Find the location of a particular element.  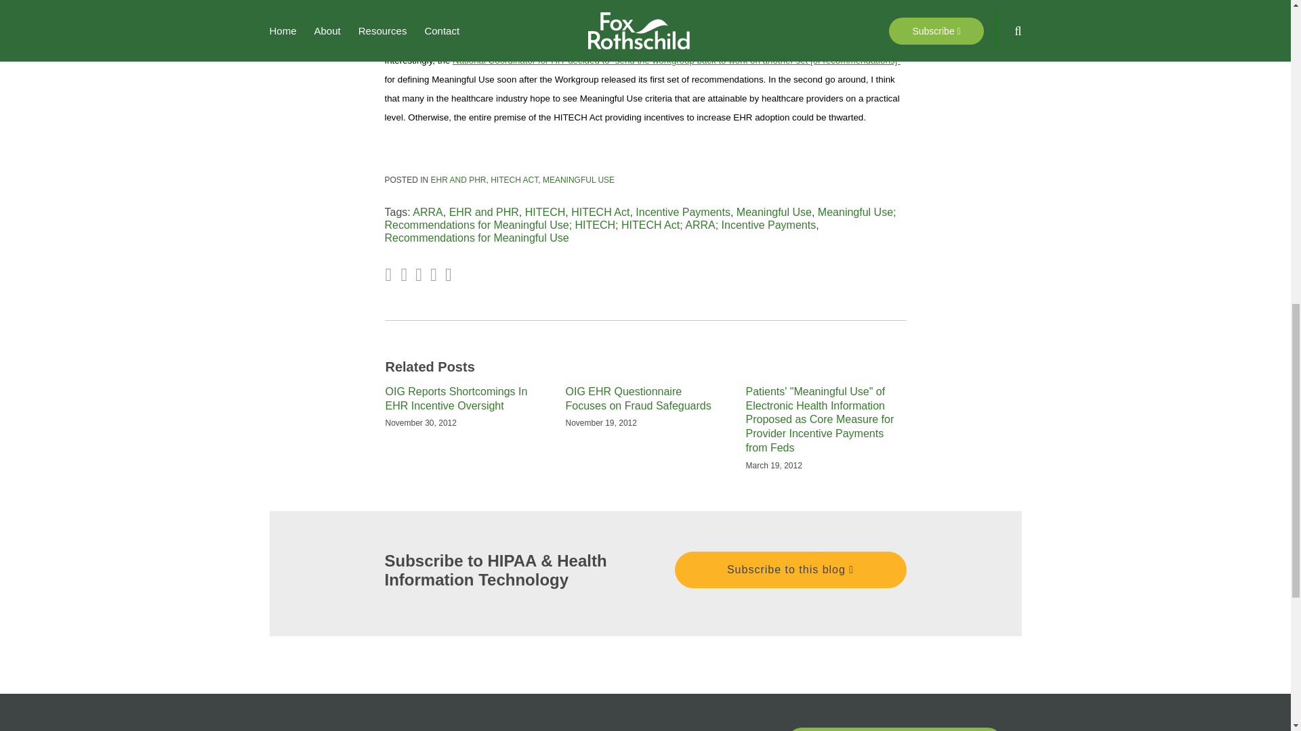

Incentive Payments is located at coordinates (683, 211).